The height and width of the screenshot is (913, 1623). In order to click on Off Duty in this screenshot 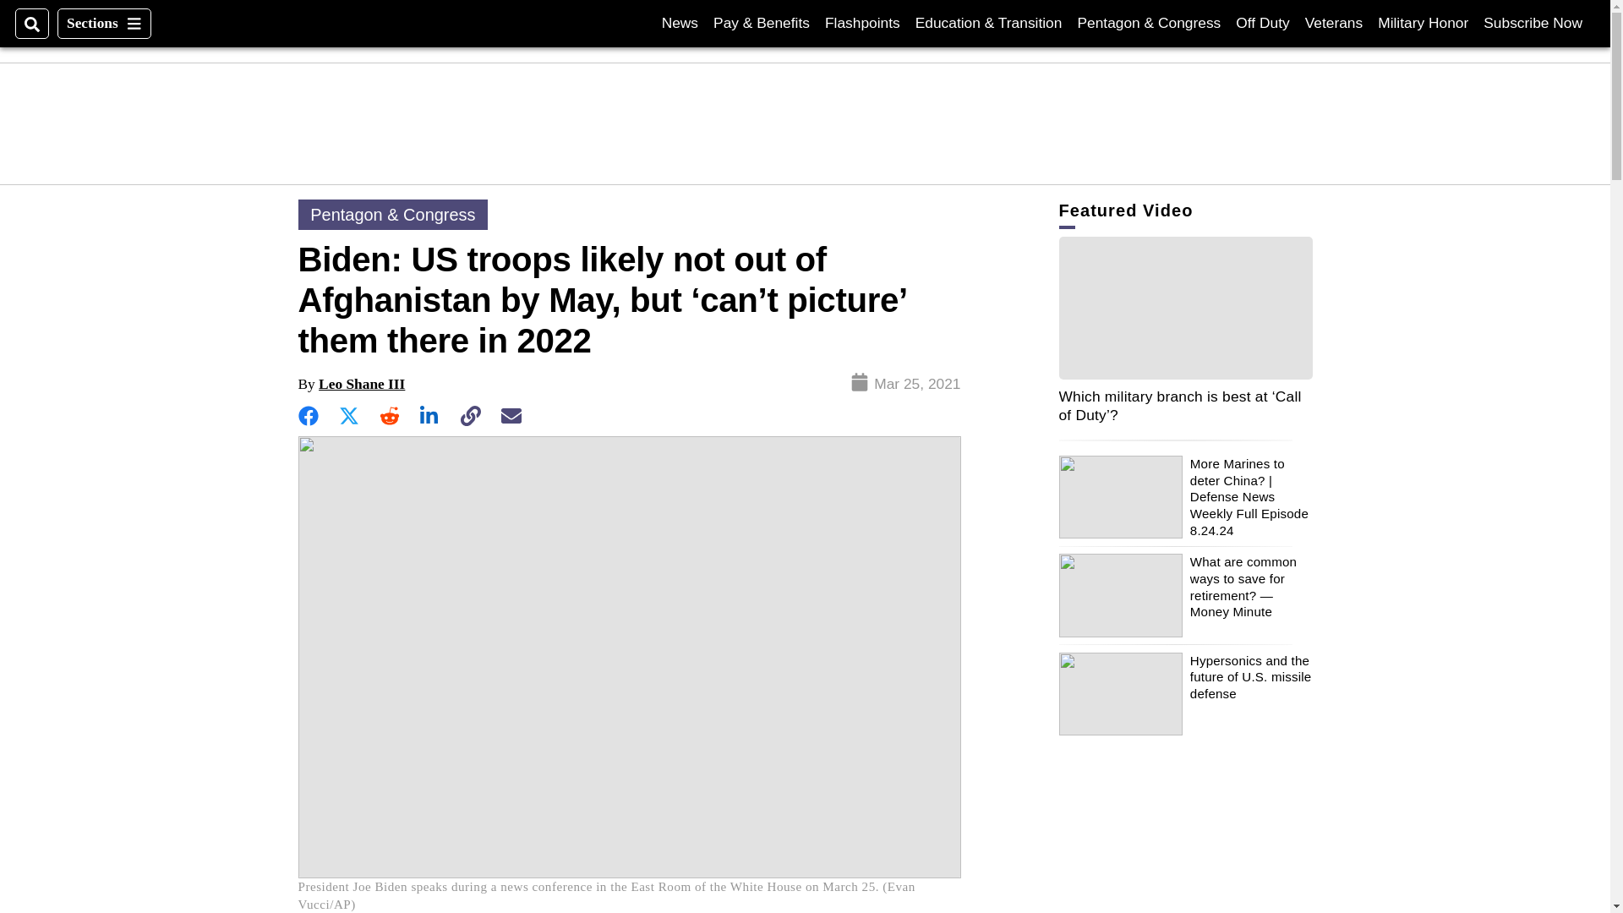, I will do `click(1261, 23)`.